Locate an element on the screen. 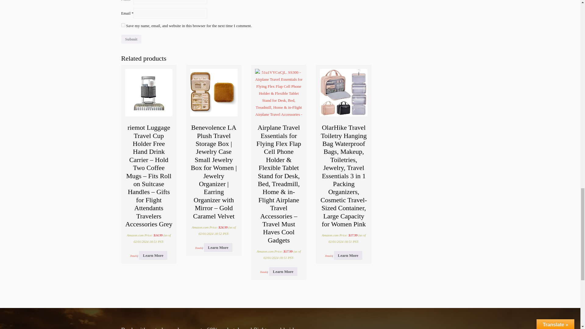 Image resolution: width=585 pixels, height=329 pixels. yes is located at coordinates (123, 25).